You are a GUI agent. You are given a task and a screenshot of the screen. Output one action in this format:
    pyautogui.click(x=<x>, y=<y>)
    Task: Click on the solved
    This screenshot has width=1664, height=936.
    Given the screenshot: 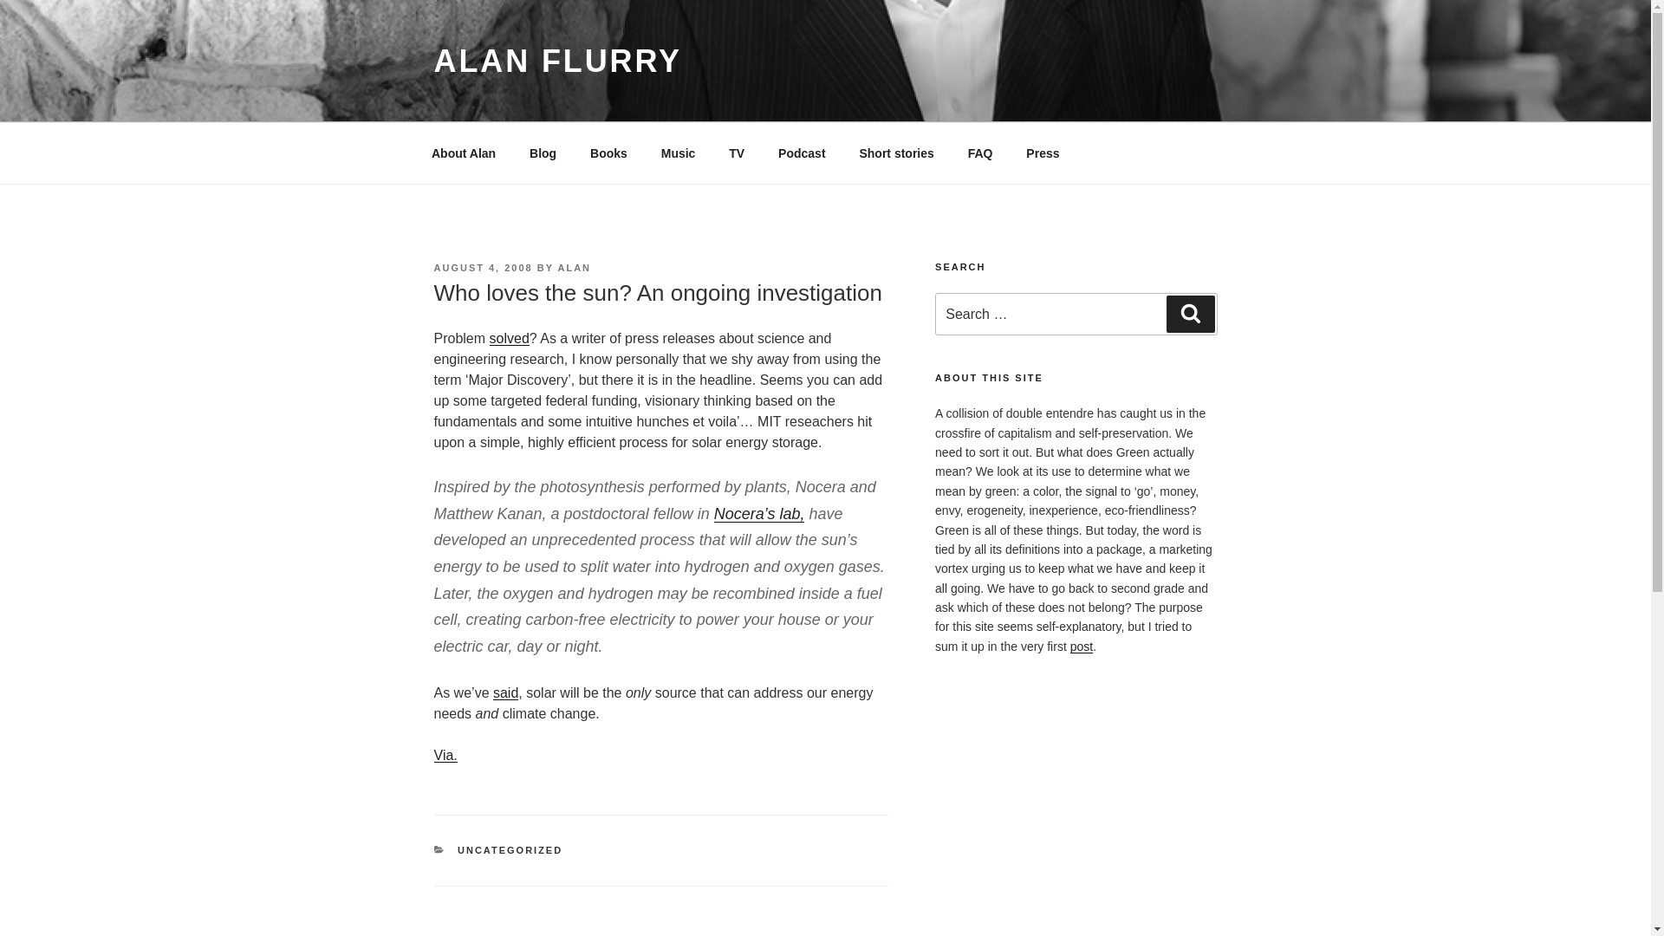 What is the action you would take?
    pyautogui.click(x=509, y=338)
    